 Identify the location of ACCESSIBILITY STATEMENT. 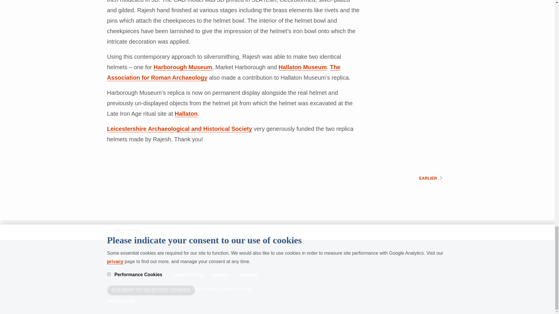
(137, 275).